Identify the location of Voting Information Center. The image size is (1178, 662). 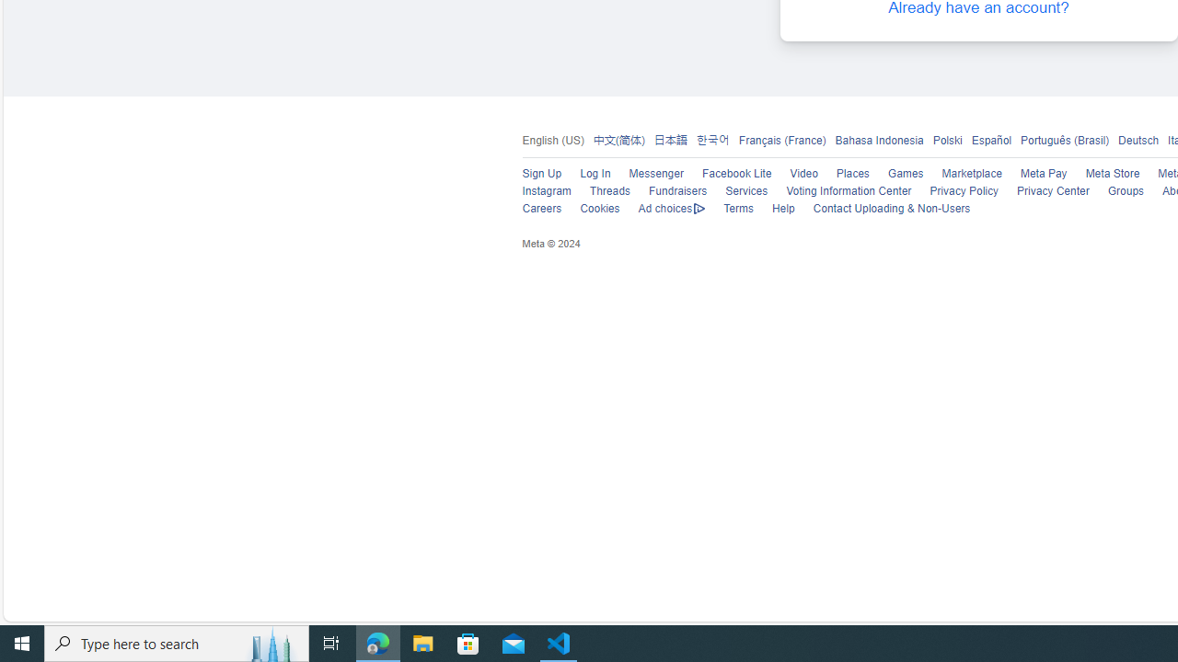
(849, 191).